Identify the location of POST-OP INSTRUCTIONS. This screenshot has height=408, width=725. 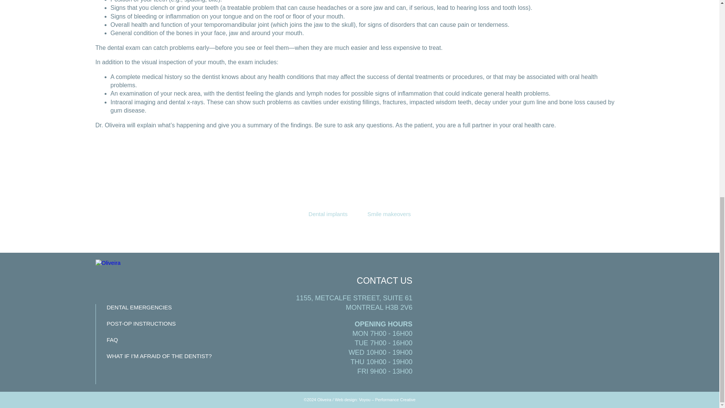
(141, 323).